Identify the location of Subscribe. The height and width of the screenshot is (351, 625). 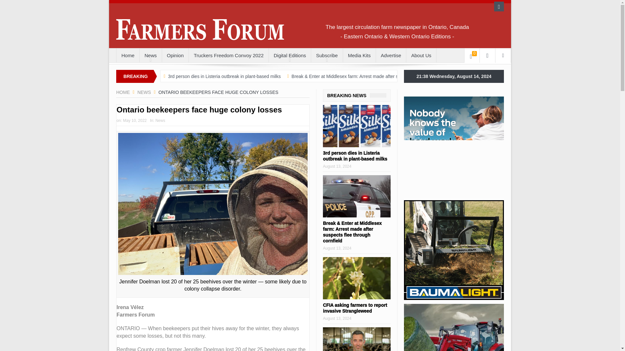
(327, 56).